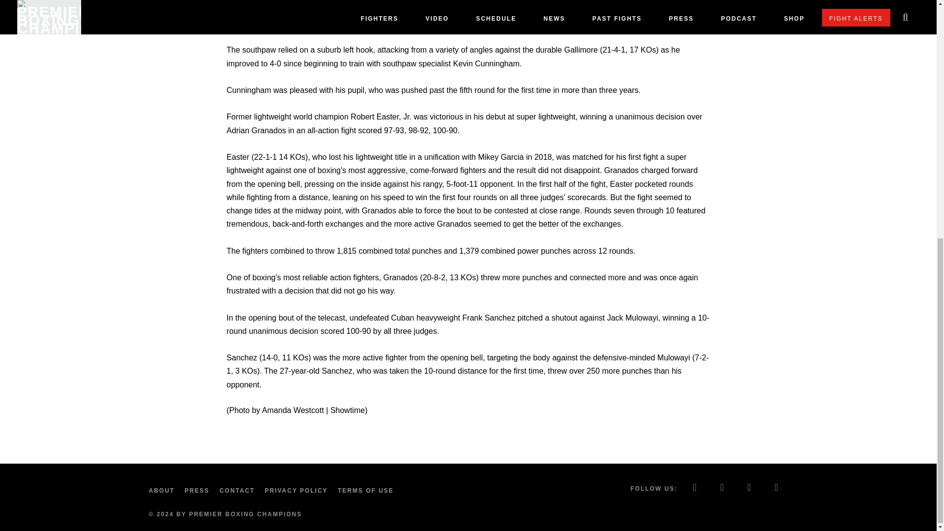 The image size is (944, 531). I want to click on CONTACT, so click(239, 491).